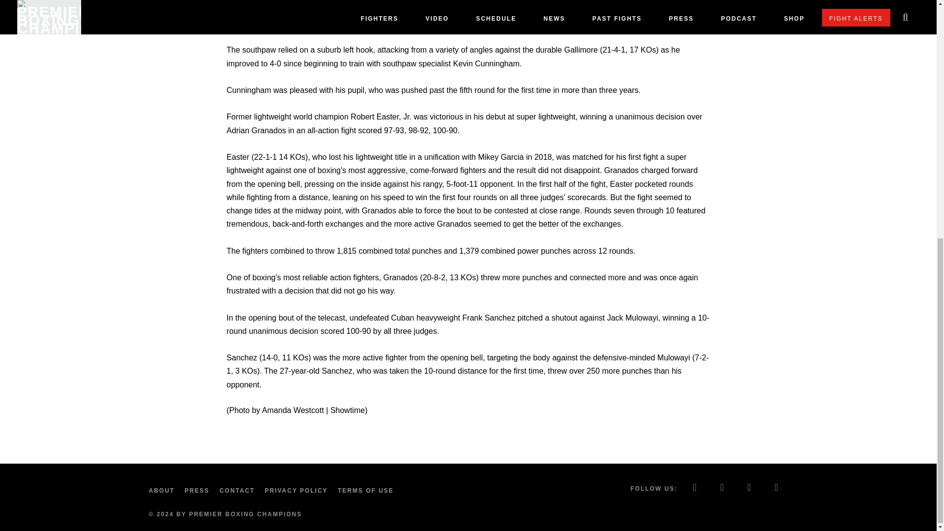 The image size is (944, 531). I want to click on CONTACT, so click(239, 491).